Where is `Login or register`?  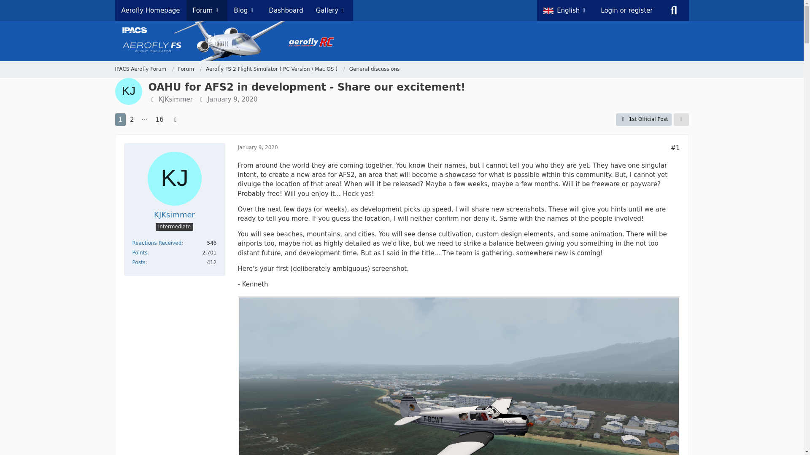
Login or register is located at coordinates (627, 10).